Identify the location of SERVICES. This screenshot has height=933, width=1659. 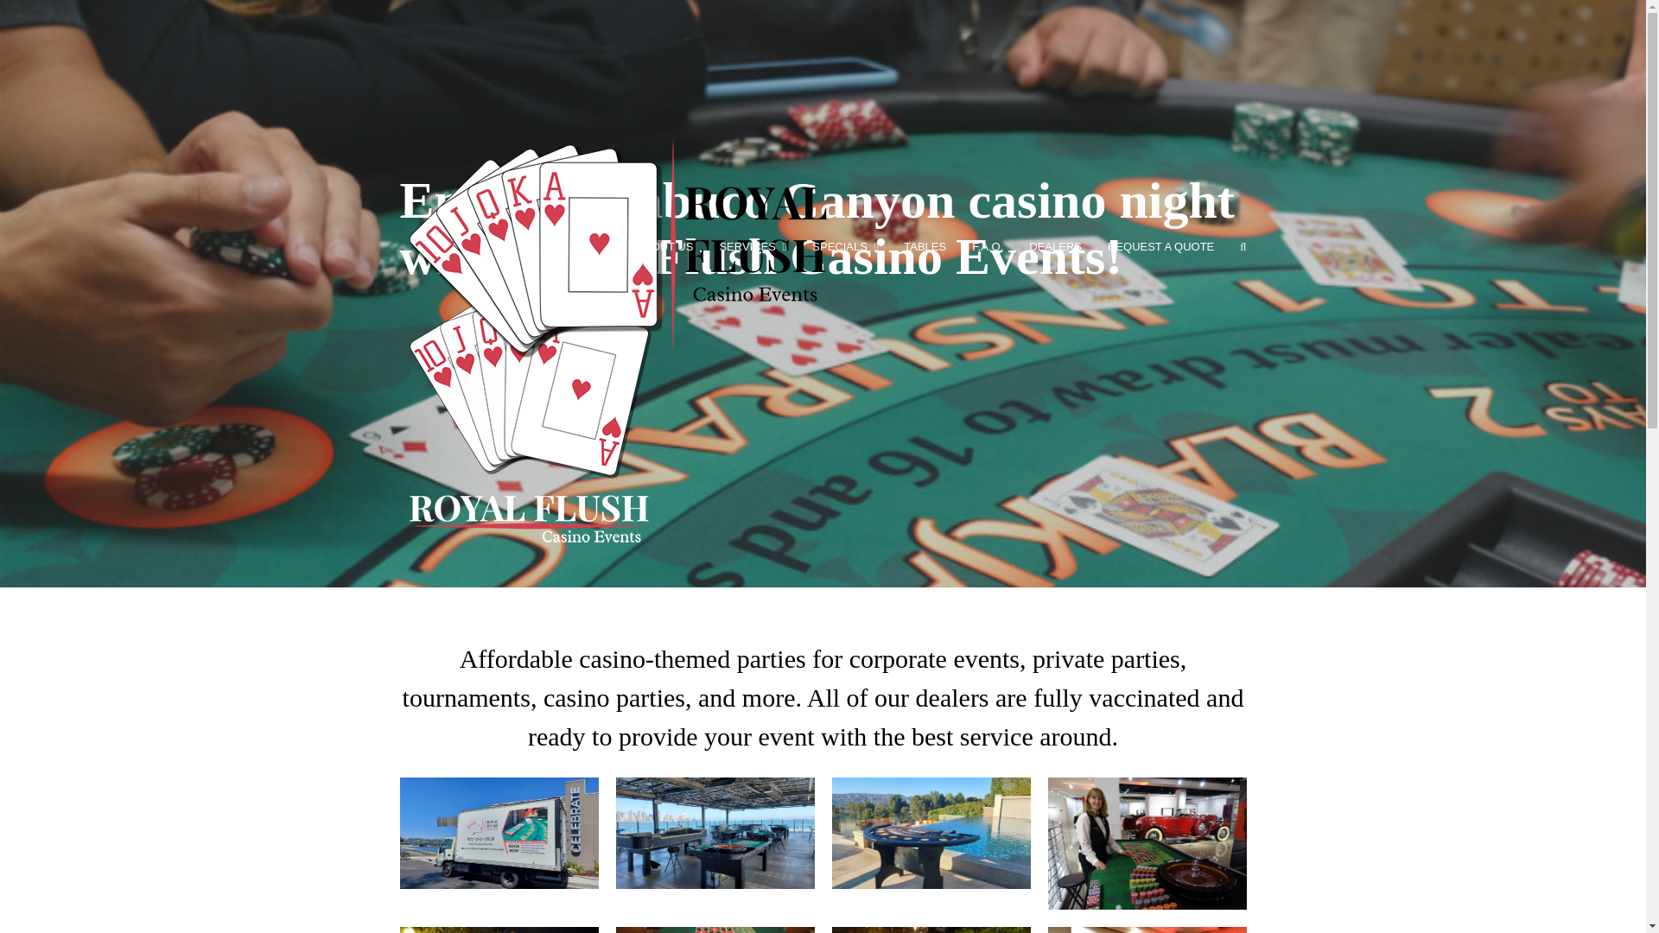
(753, 247).